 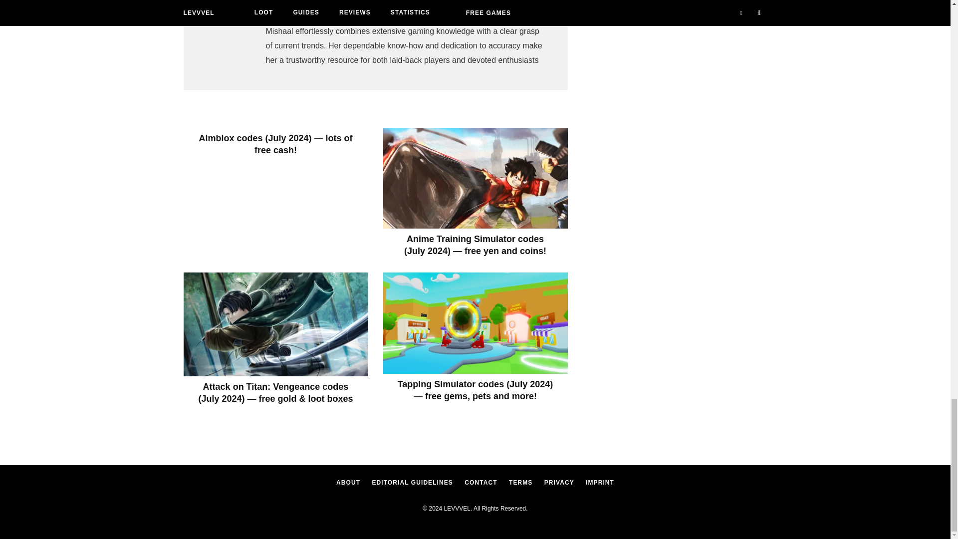 What do you see at coordinates (476, 178) in the screenshot?
I see `Anime-Training-Simulator-codes` at bounding box center [476, 178].